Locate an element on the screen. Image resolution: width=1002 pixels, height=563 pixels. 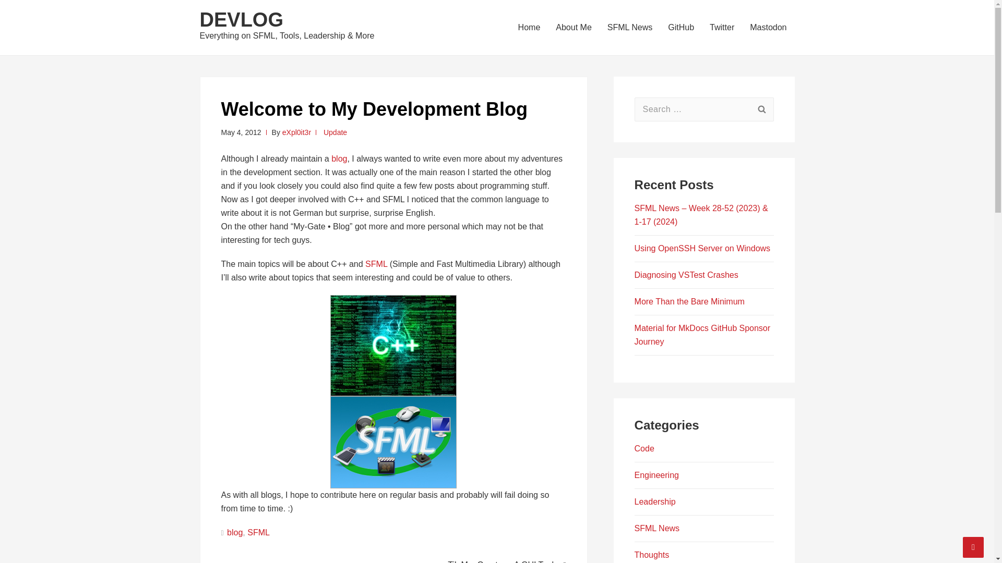
Search is located at coordinates (761, 109).